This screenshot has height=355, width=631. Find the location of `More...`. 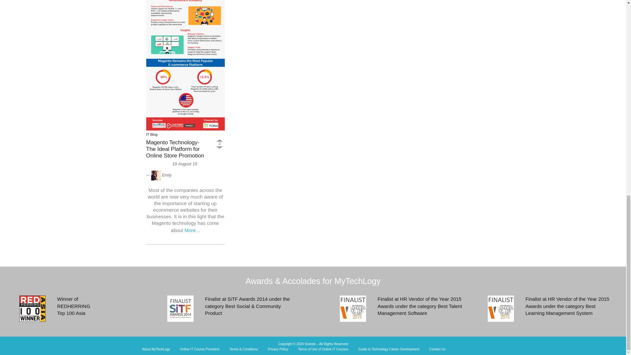

More... is located at coordinates (192, 230).